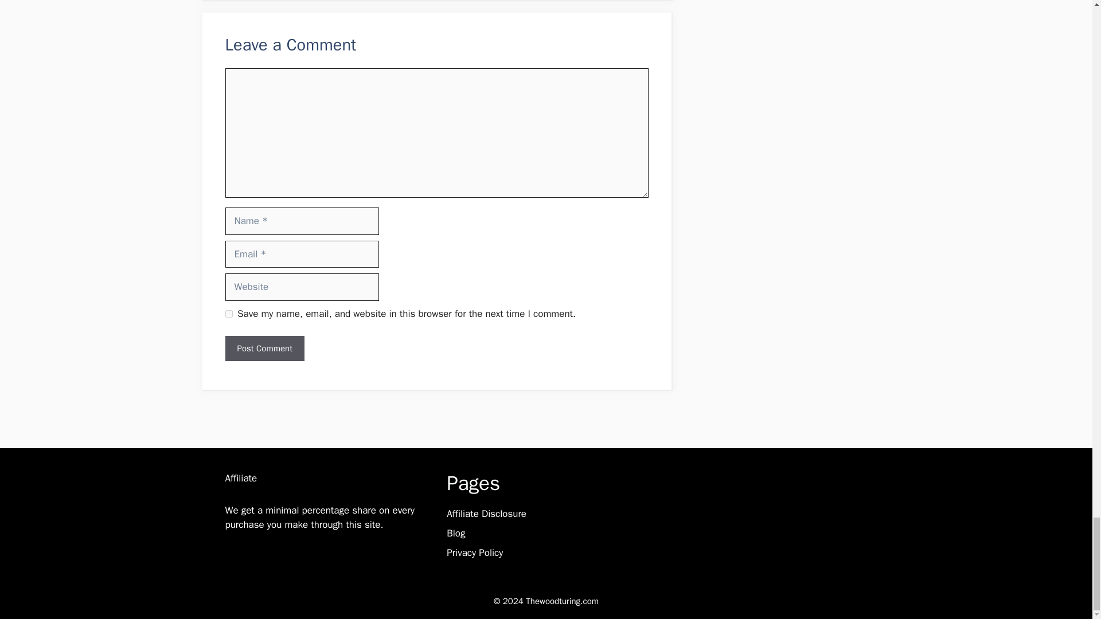  I want to click on yes, so click(228, 314).